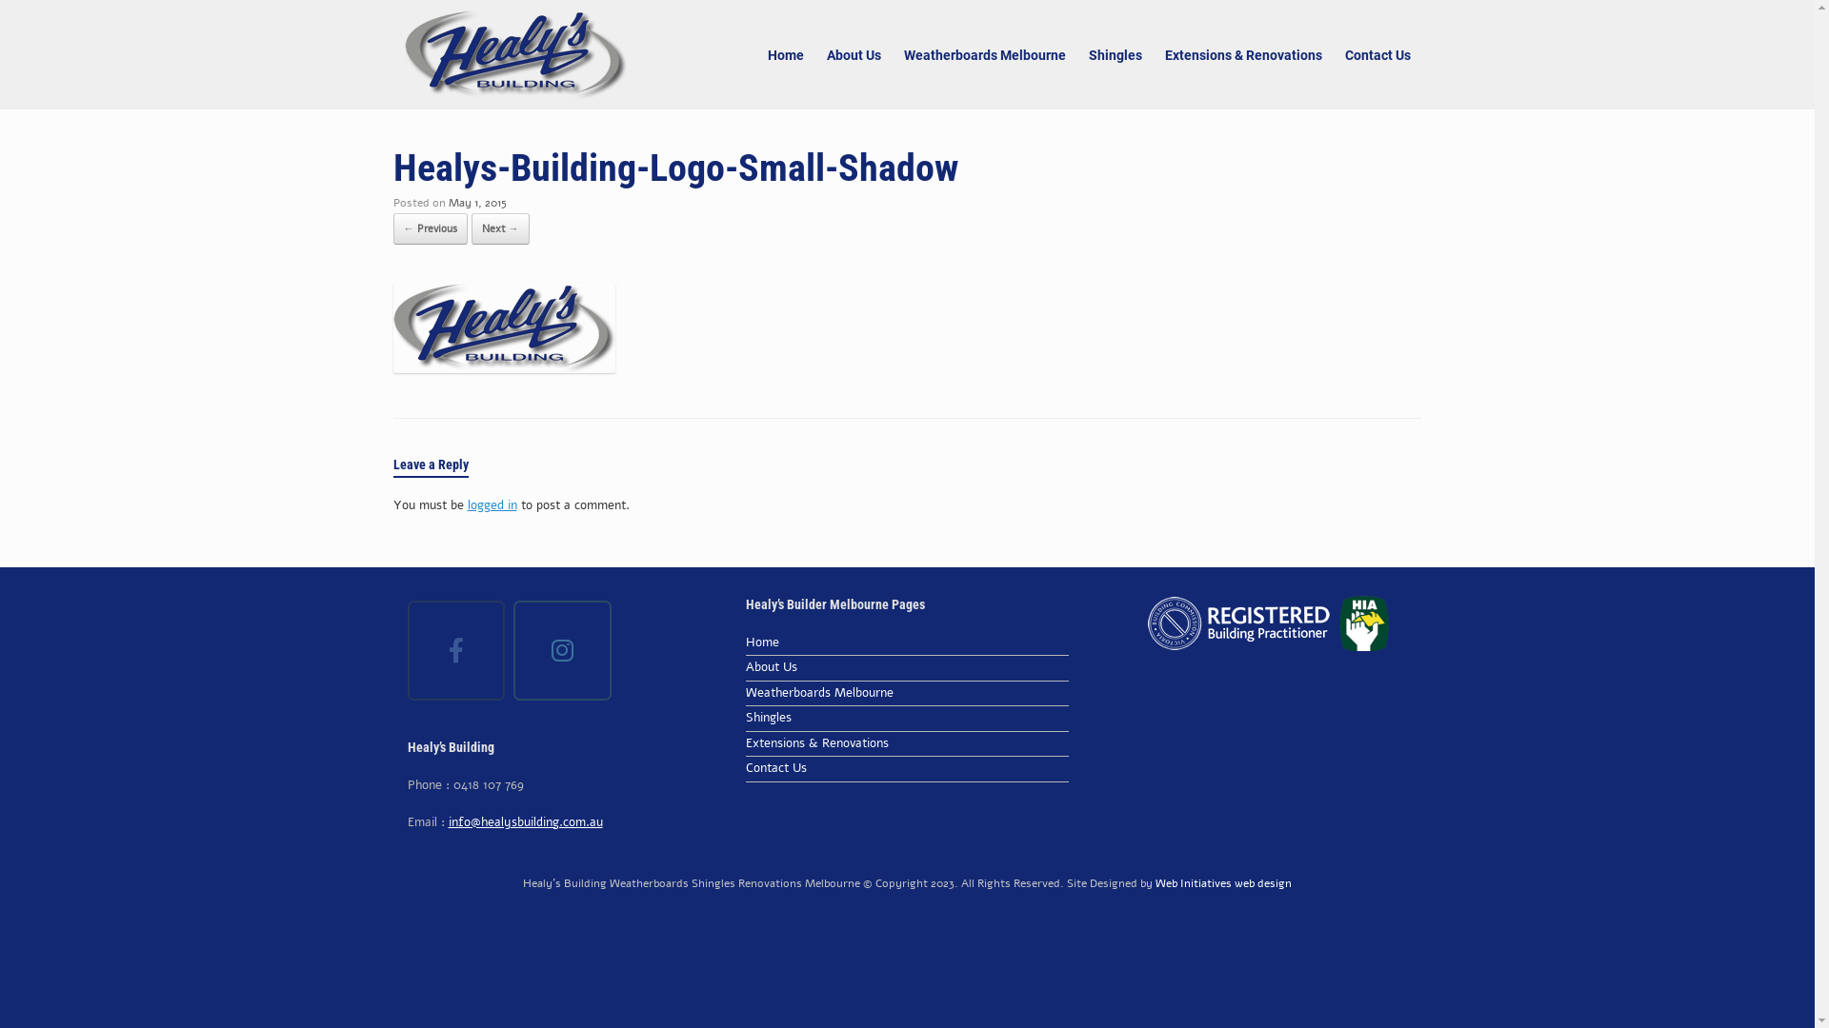 This screenshot has width=1829, height=1028. Describe the element at coordinates (908, 695) in the screenshot. I see `Weatherboards Melbourne` at that location.